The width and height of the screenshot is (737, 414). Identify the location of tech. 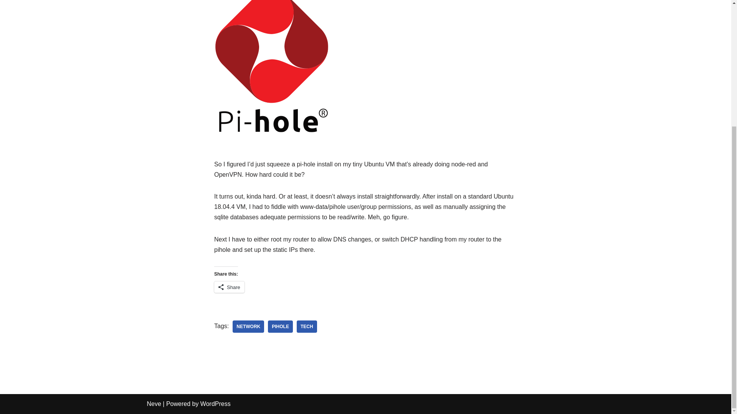
(307, 327).